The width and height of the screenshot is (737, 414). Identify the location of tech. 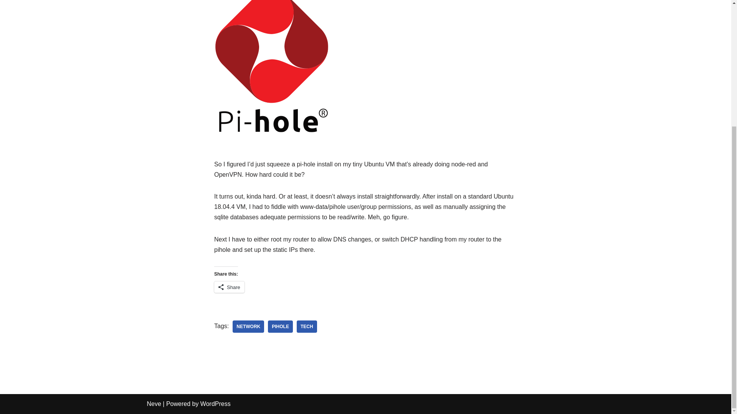
(307, 327).